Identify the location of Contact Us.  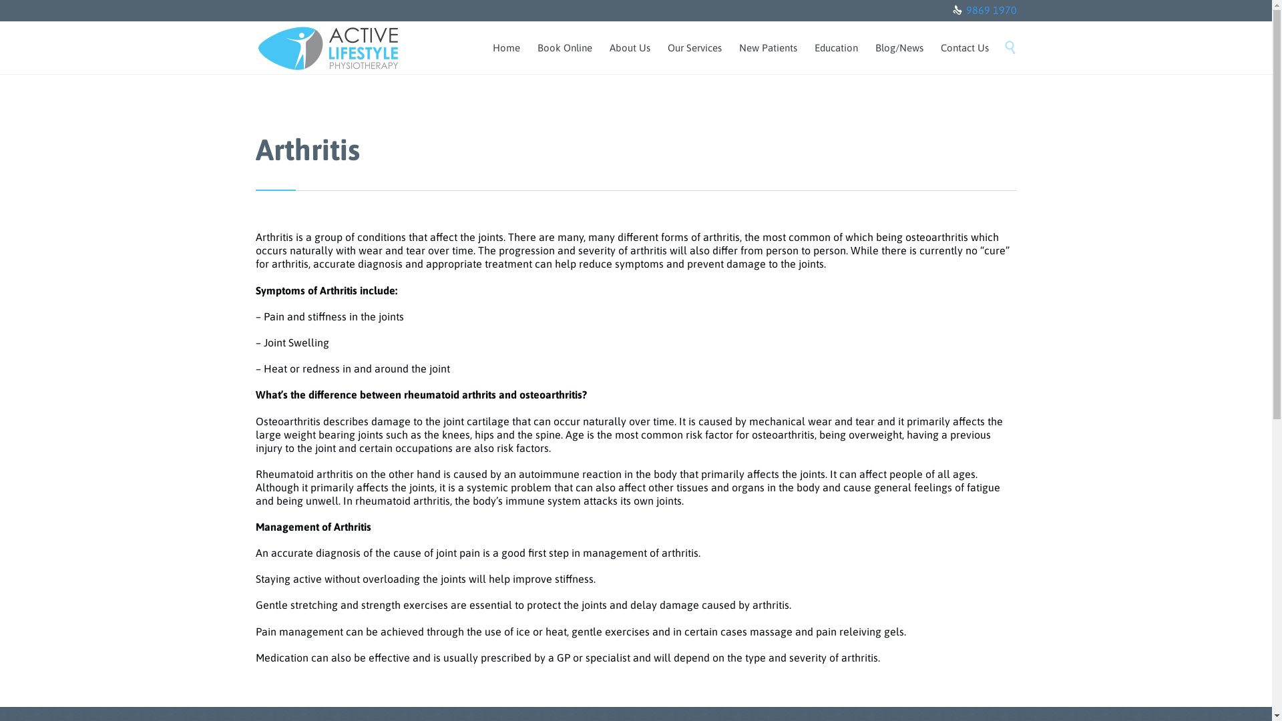
(965, 49).